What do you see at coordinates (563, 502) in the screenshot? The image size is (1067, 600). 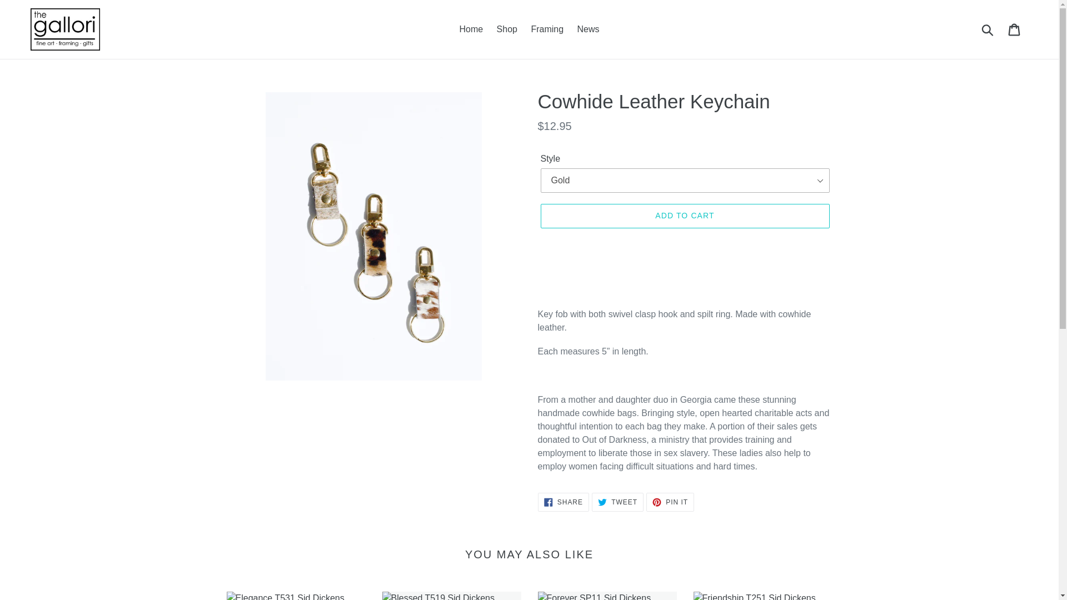 I see `News` at bounding box center [563, 502].